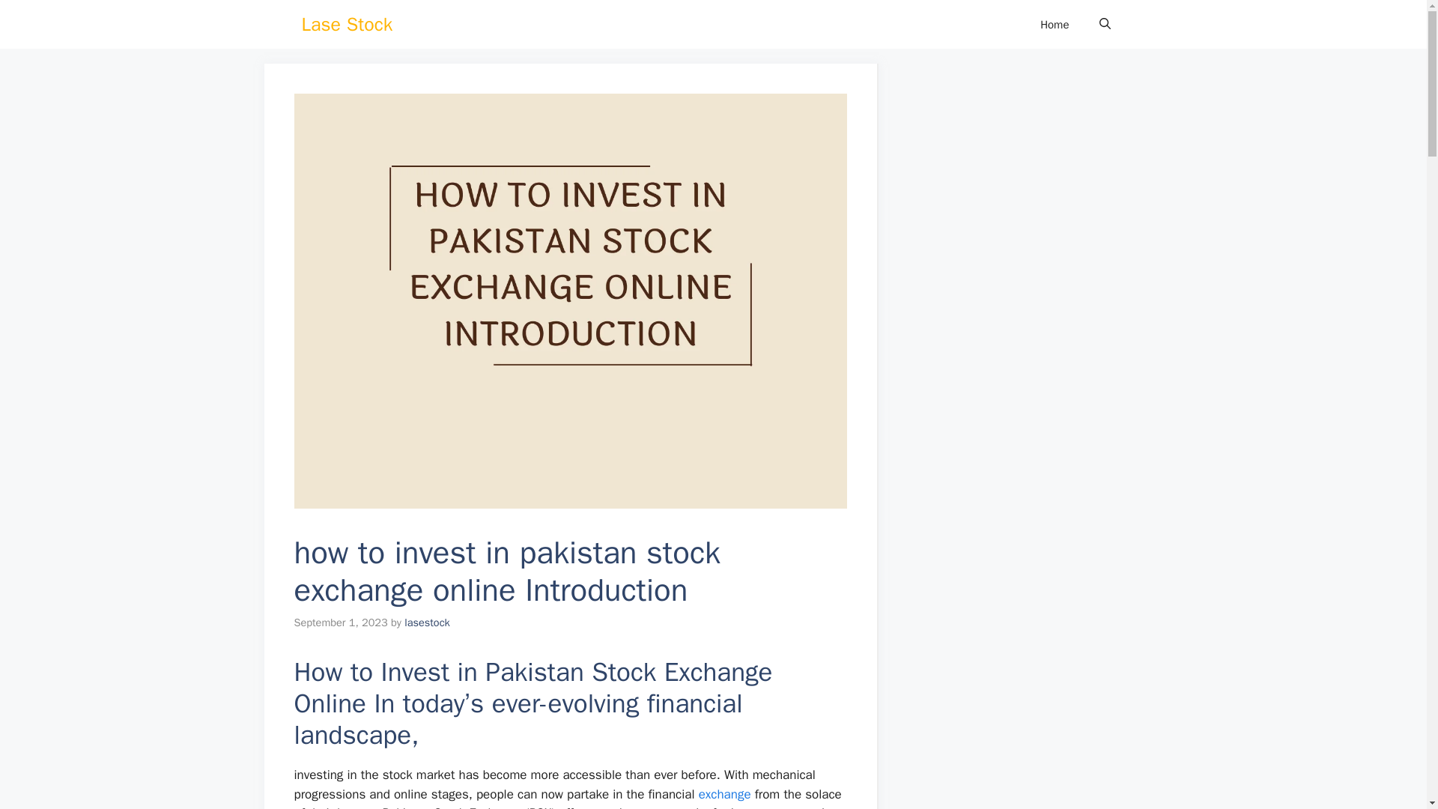 Image resolution: width=1438 pixels, height=809 pixels. Describe the element at coordinates (725, 794) in the screenshot. I see `exchange` at that location.